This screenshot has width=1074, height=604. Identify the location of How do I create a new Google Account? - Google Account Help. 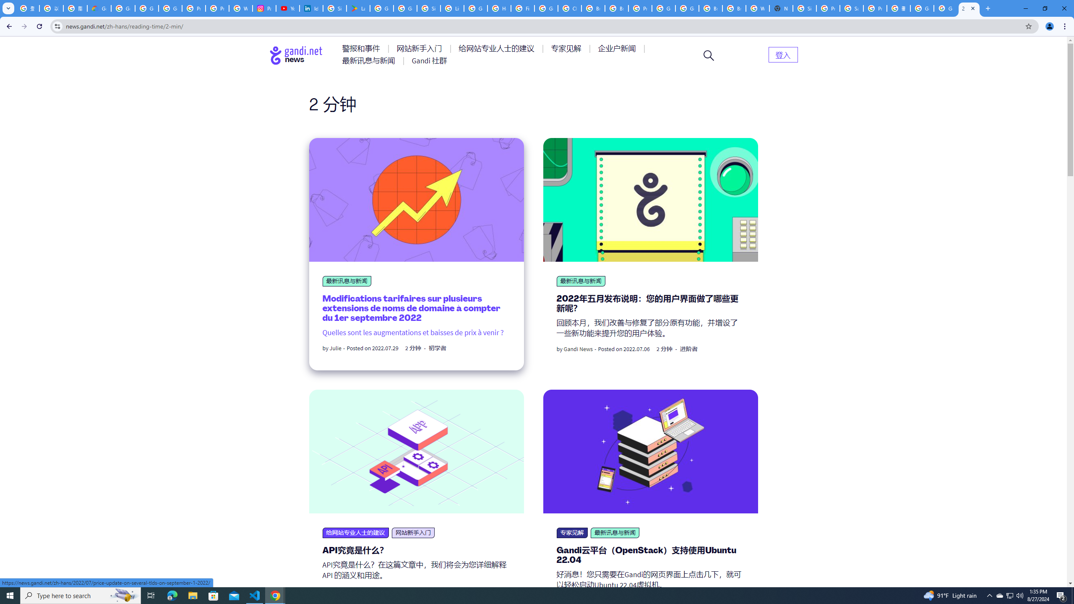
(499, 8).